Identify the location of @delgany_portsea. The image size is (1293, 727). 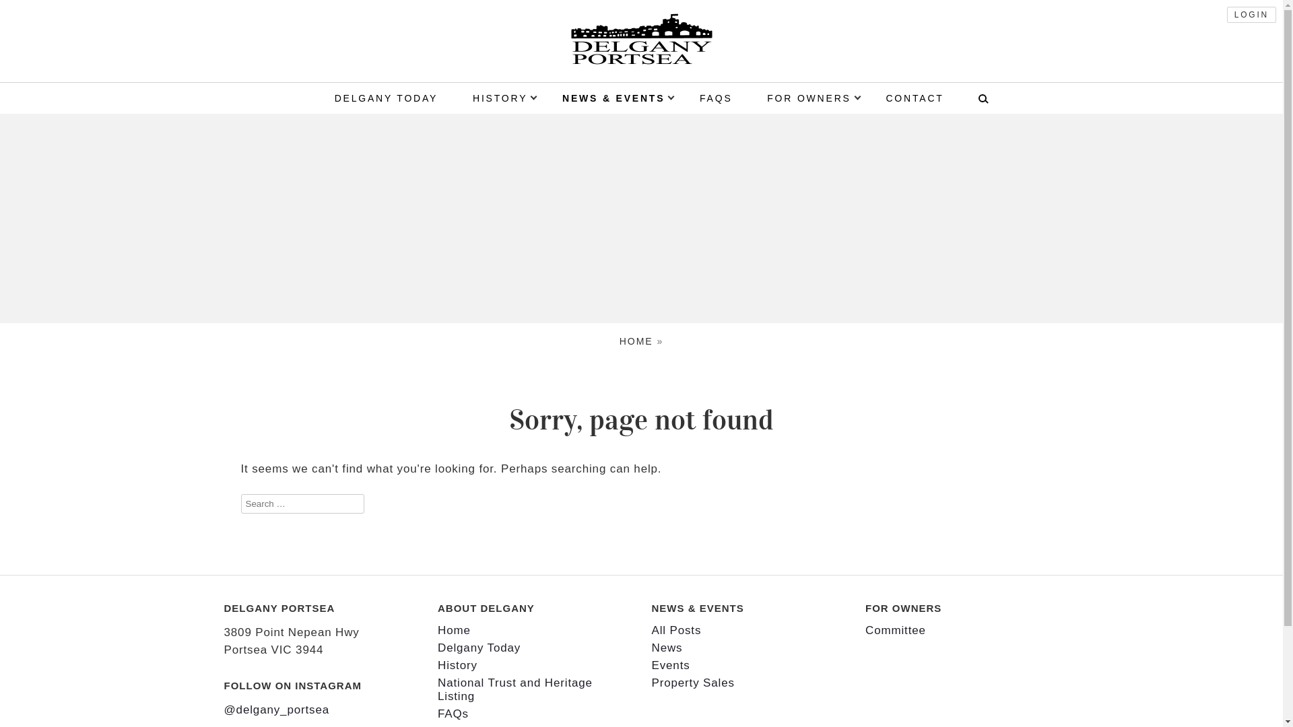
(276, 709).